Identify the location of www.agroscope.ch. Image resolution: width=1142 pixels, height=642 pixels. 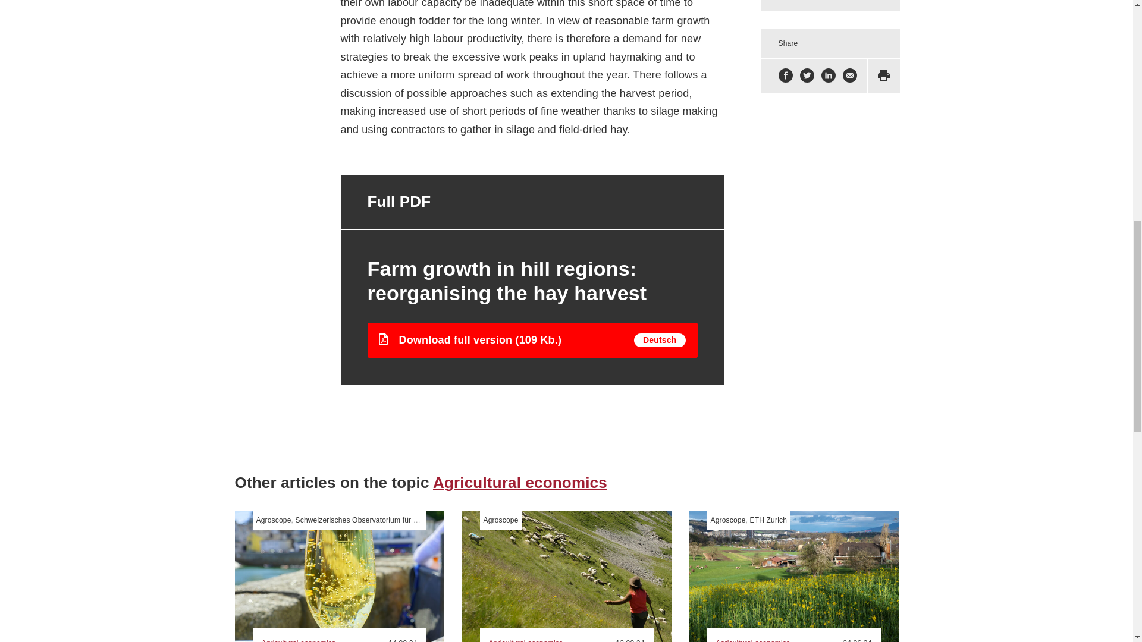
(274, 520).